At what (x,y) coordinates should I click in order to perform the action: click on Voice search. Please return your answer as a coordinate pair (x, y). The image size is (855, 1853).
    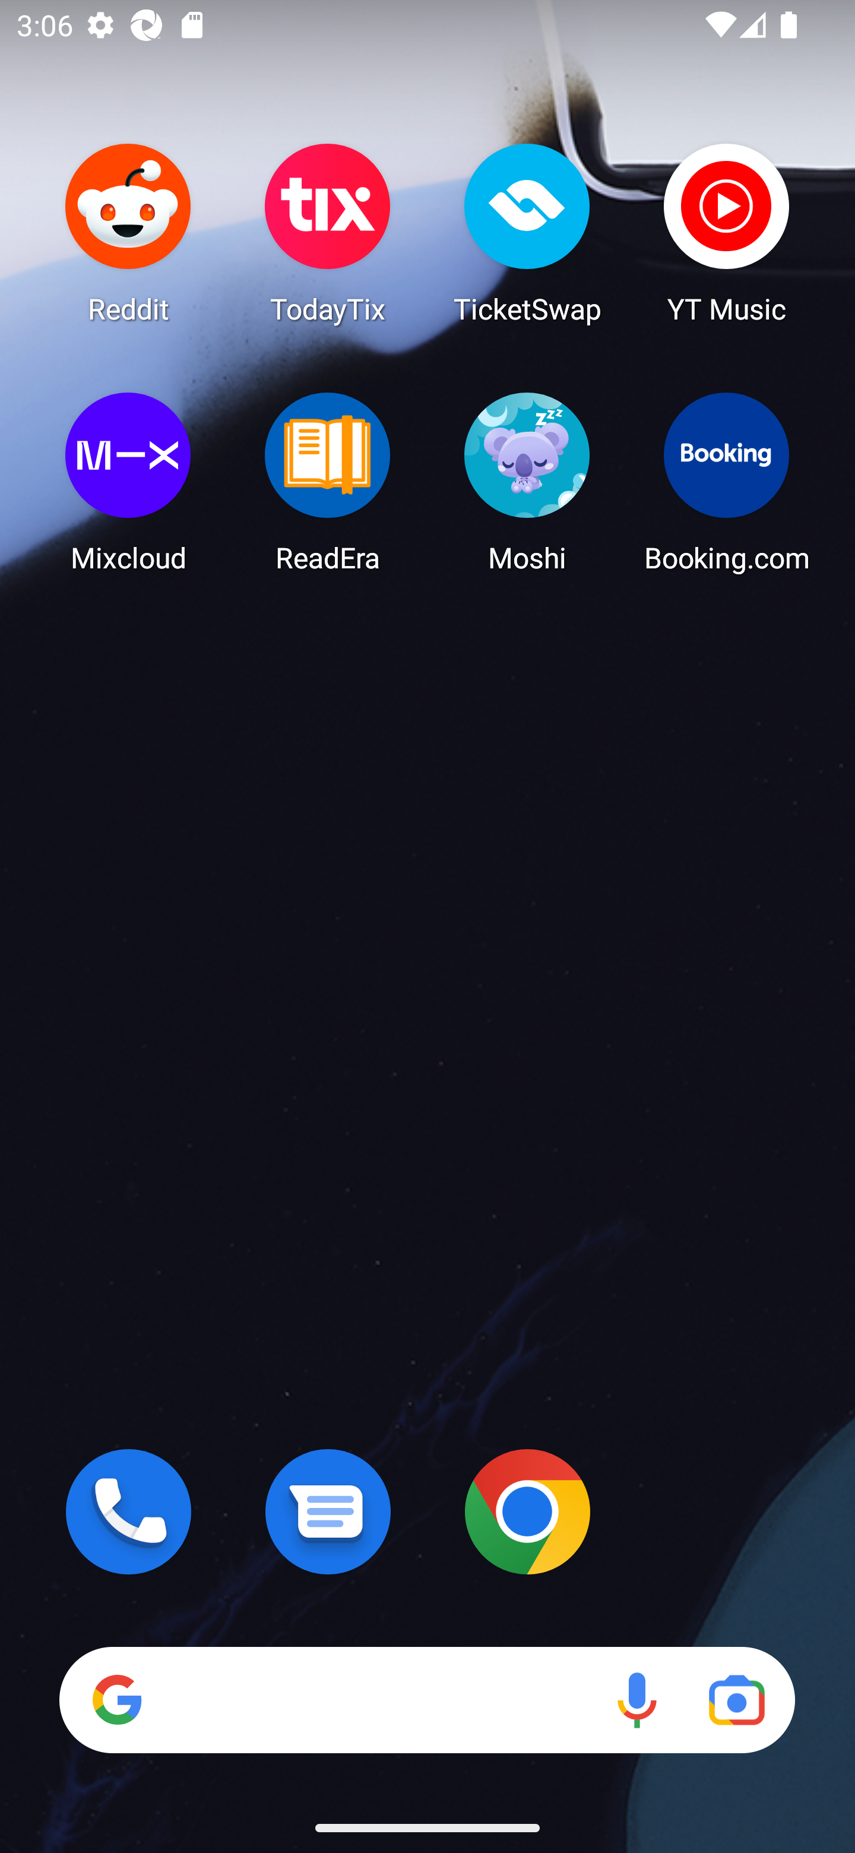
    Looking at the image, I should click on (636, 1700).